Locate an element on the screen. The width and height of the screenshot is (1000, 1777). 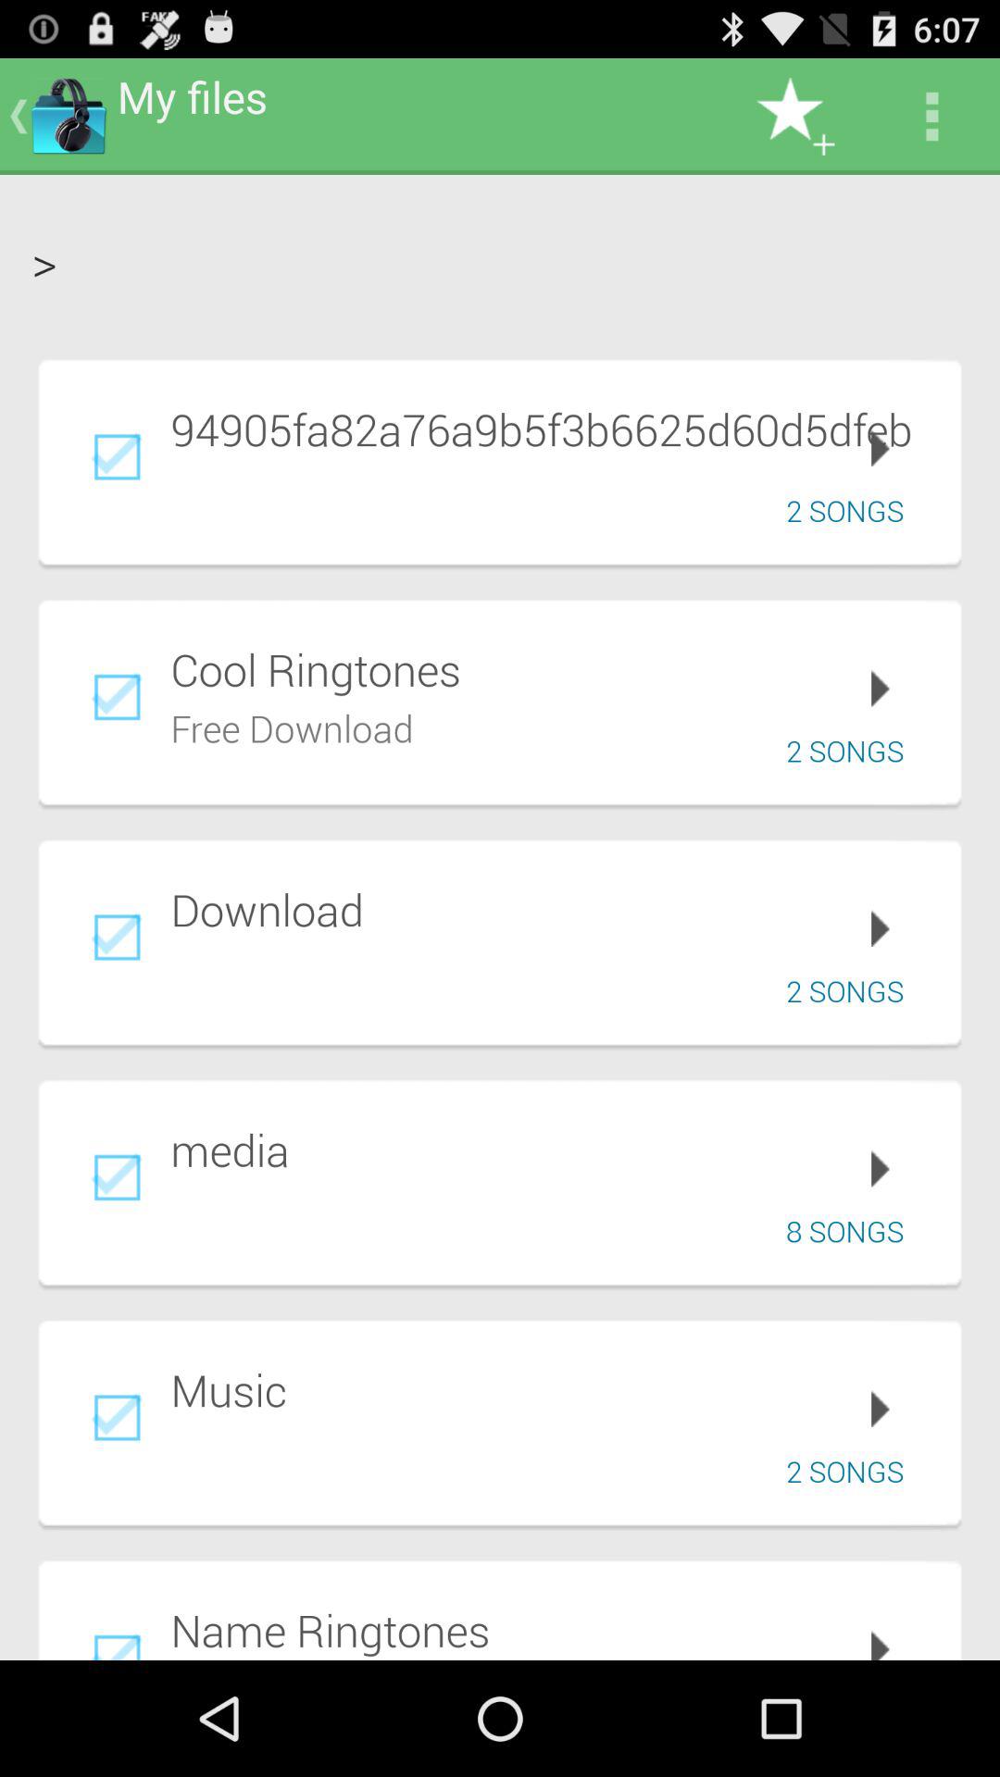
tap app below the > app is located at coordinates (553, 429).